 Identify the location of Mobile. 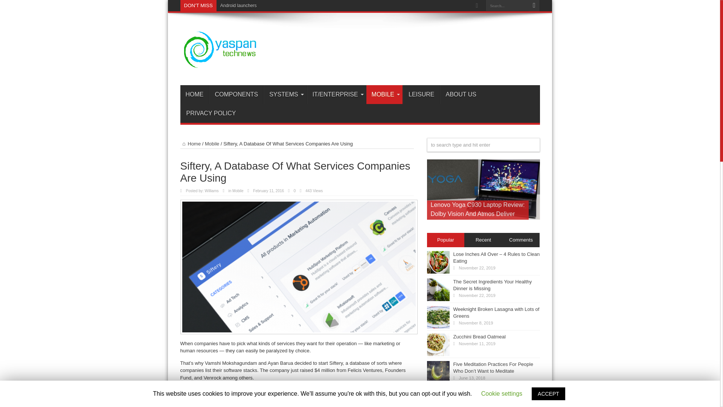
(212, 143).